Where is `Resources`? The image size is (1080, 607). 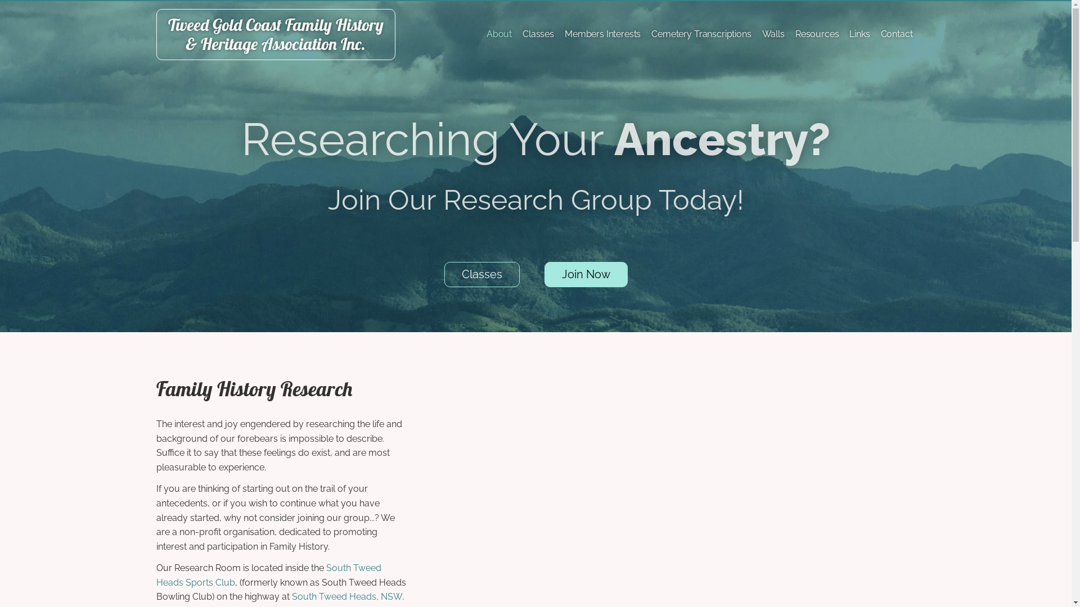
Resources is located at coordinates (817, 34).